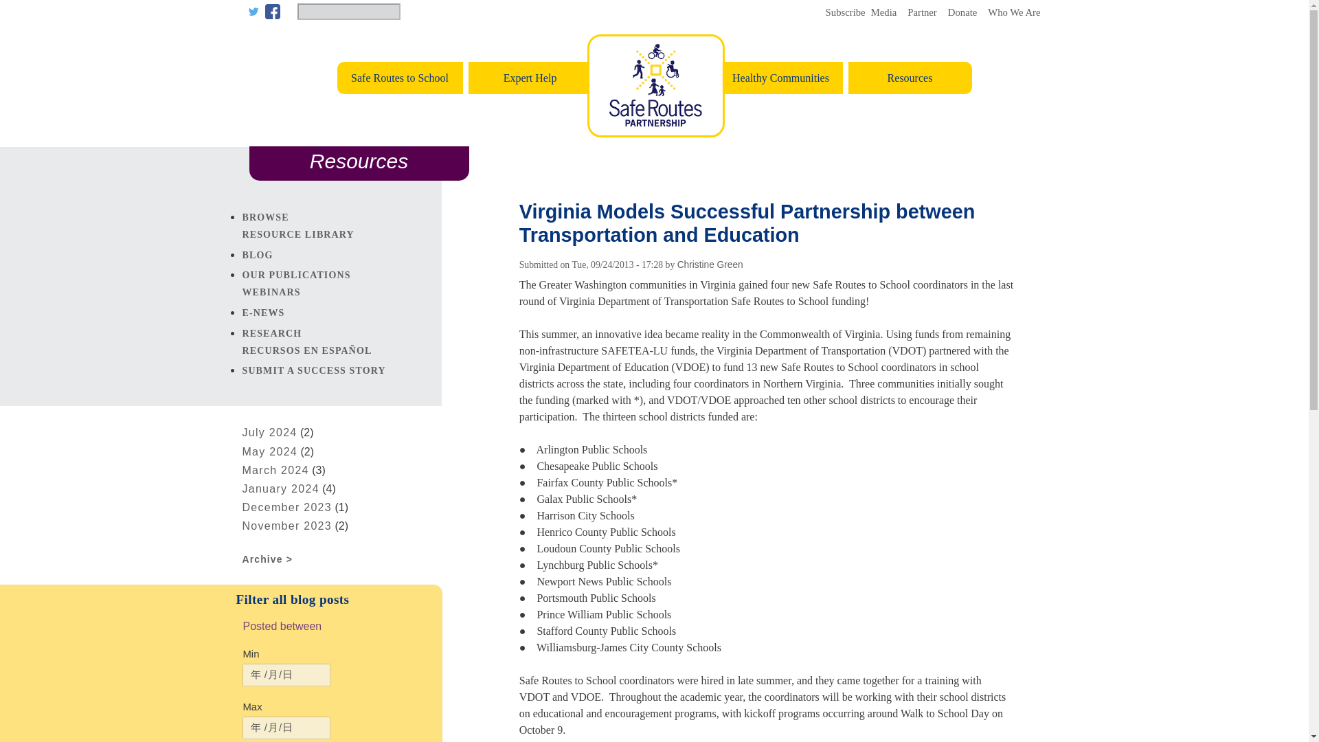  I want to click on Expert Help, so click(529, 78).